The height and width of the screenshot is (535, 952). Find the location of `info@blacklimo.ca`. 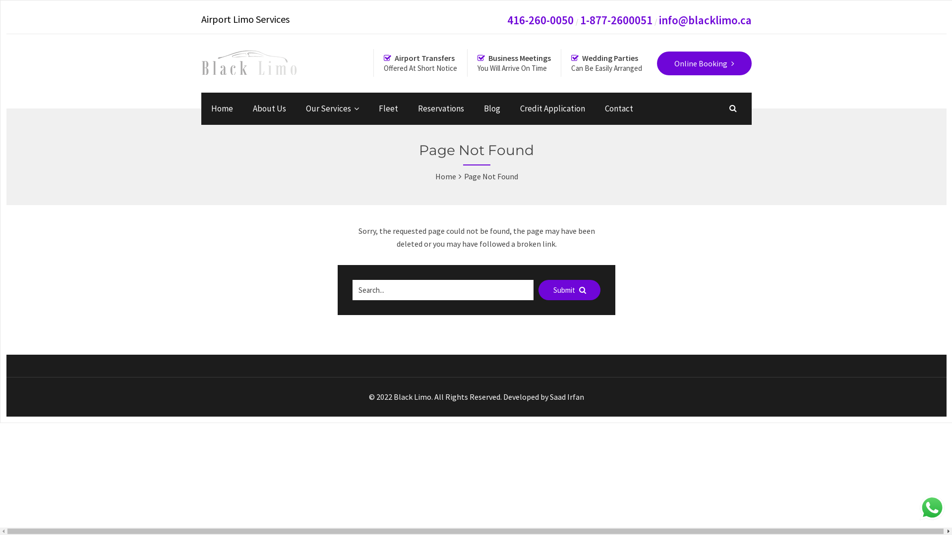

info@blacklimo.ca is located at coordinates (705, 20).